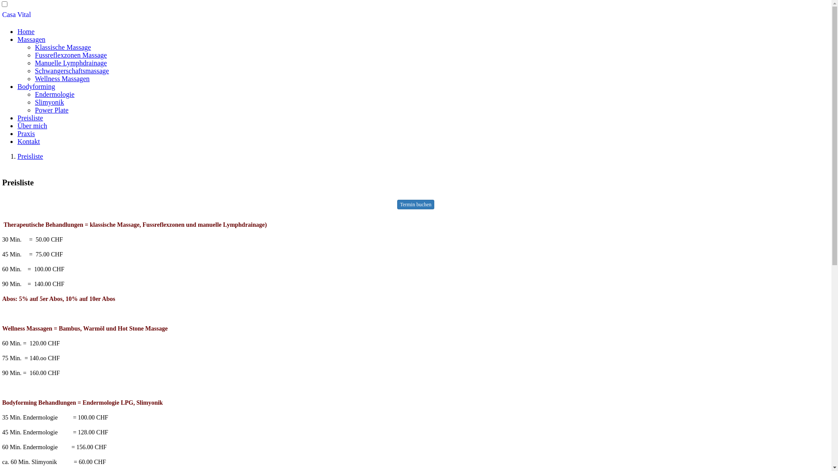 This screenshot has width=838, height=471. Describe the element at coordinates (31, 39) in the screenshot. I see `Massagen` at that location.